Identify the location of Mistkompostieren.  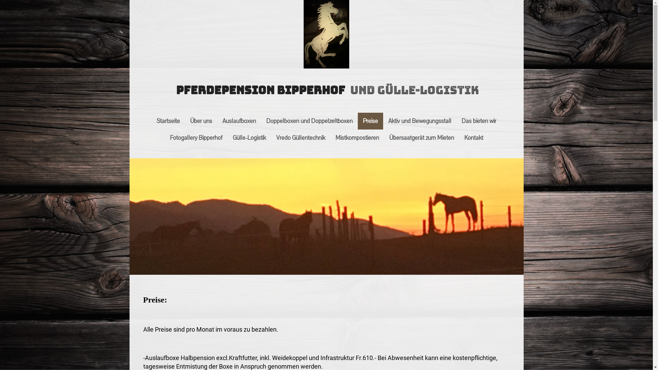
(357, 138).